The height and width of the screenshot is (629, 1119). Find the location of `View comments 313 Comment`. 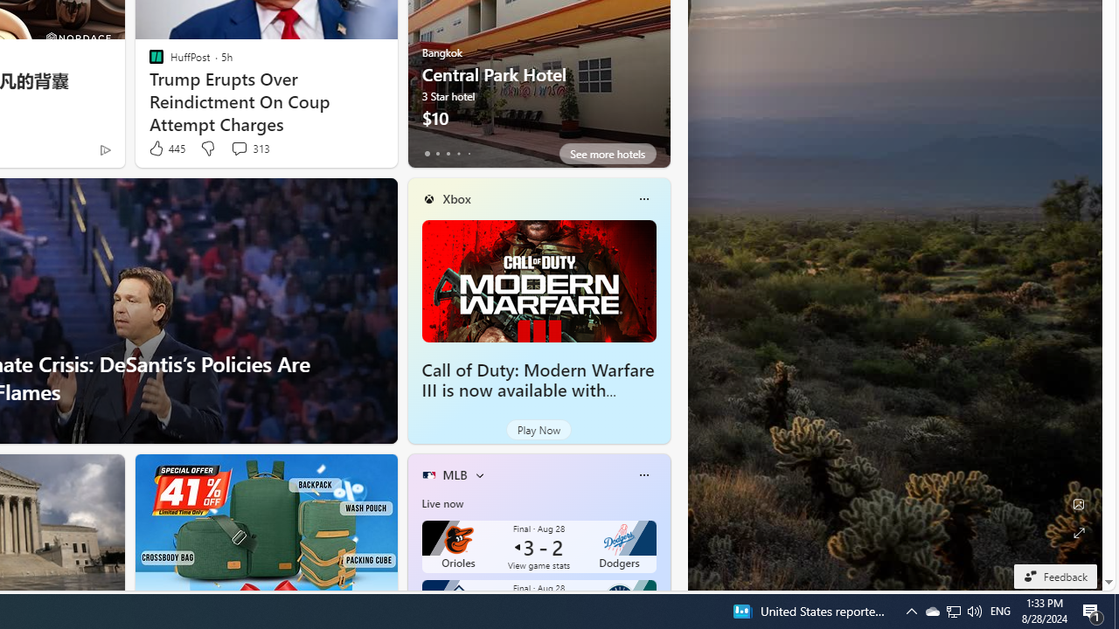

View comments 313 Comment is located at coordinates (239, 149).